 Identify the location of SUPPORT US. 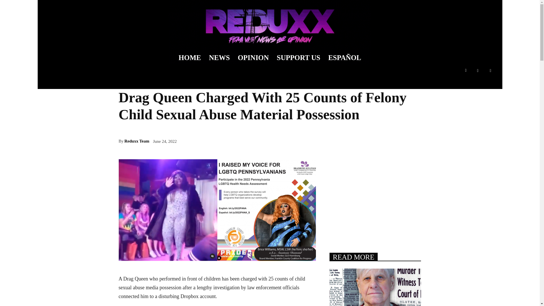
(299, 58).